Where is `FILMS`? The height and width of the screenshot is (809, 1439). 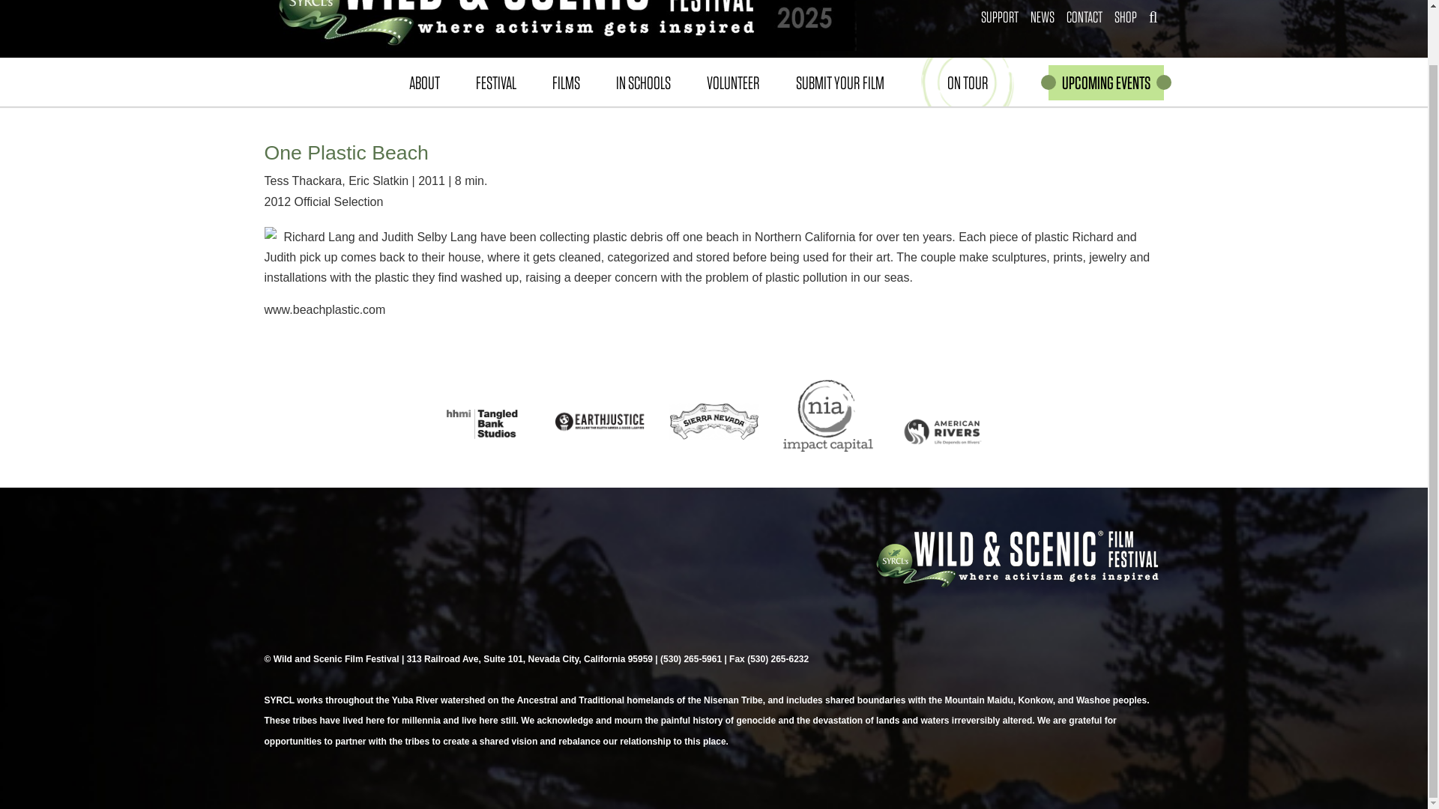 FILMS is located at coordinates (565, 81).